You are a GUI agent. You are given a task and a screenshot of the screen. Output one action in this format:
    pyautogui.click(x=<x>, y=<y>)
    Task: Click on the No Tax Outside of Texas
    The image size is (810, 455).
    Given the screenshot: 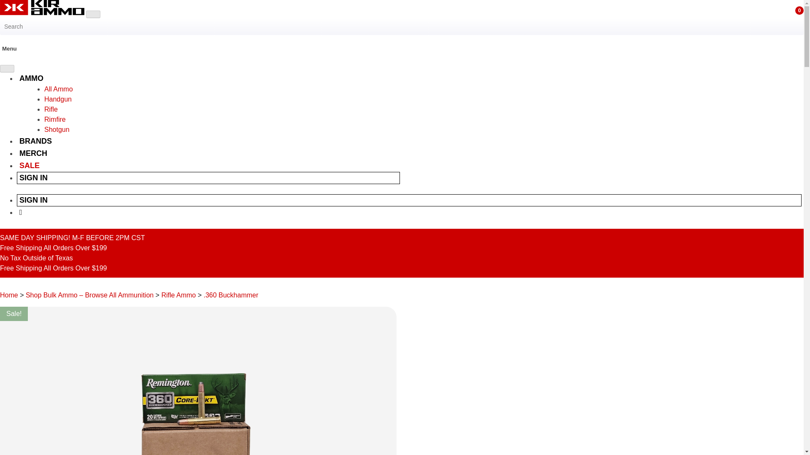 What is the action you would take?
    pyautogui.click(x=36, y=258)
    